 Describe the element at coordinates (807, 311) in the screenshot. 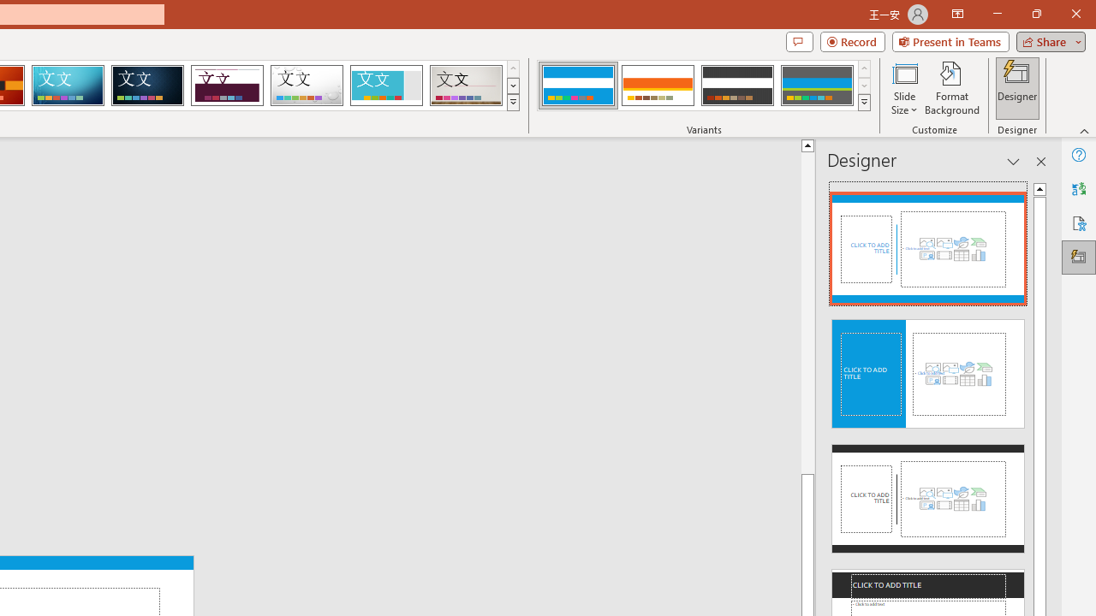

I see `Page up` at that location.